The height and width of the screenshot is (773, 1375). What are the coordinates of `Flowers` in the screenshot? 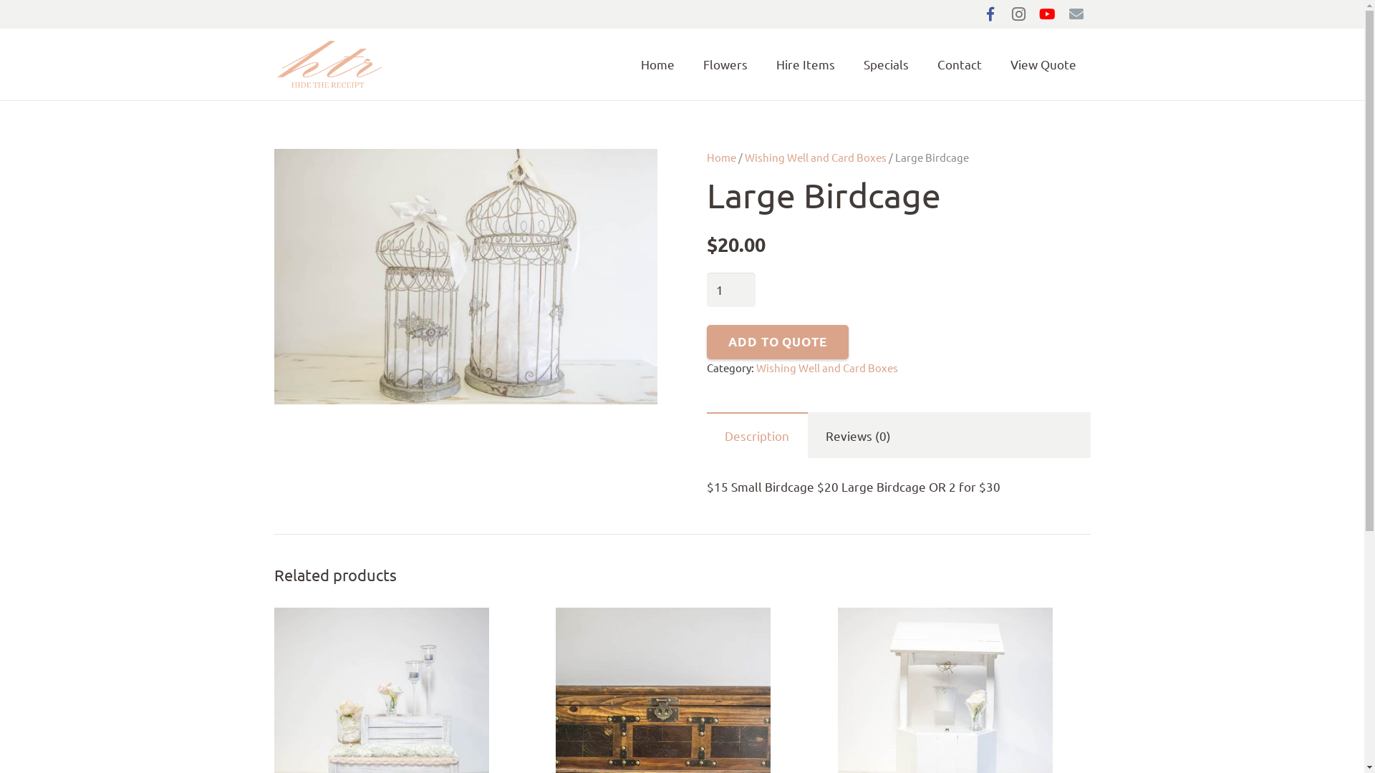 It's located at (725, 64).